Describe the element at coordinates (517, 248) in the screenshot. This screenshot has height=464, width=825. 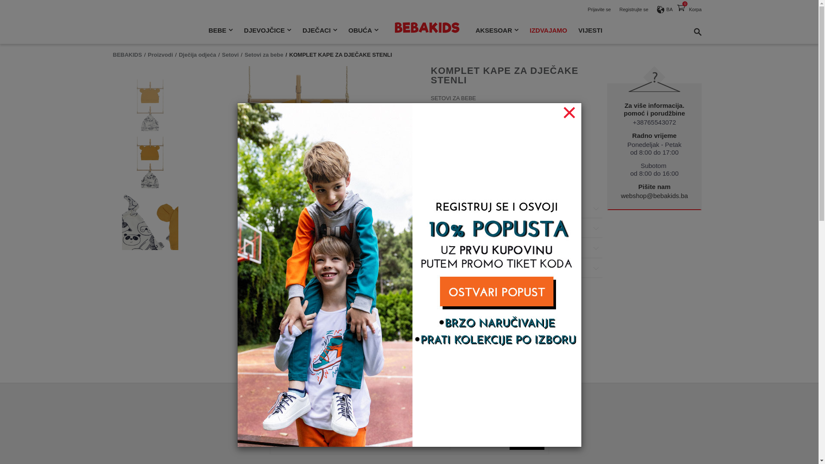
I see `SPECIFIKACIJA` at that location.